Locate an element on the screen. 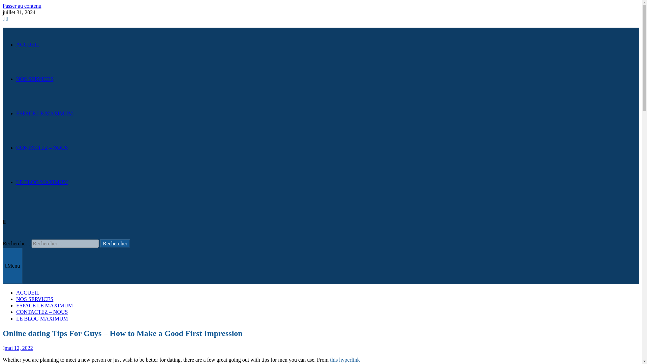  NOS SERVICES is located at coordinates (34, 299).